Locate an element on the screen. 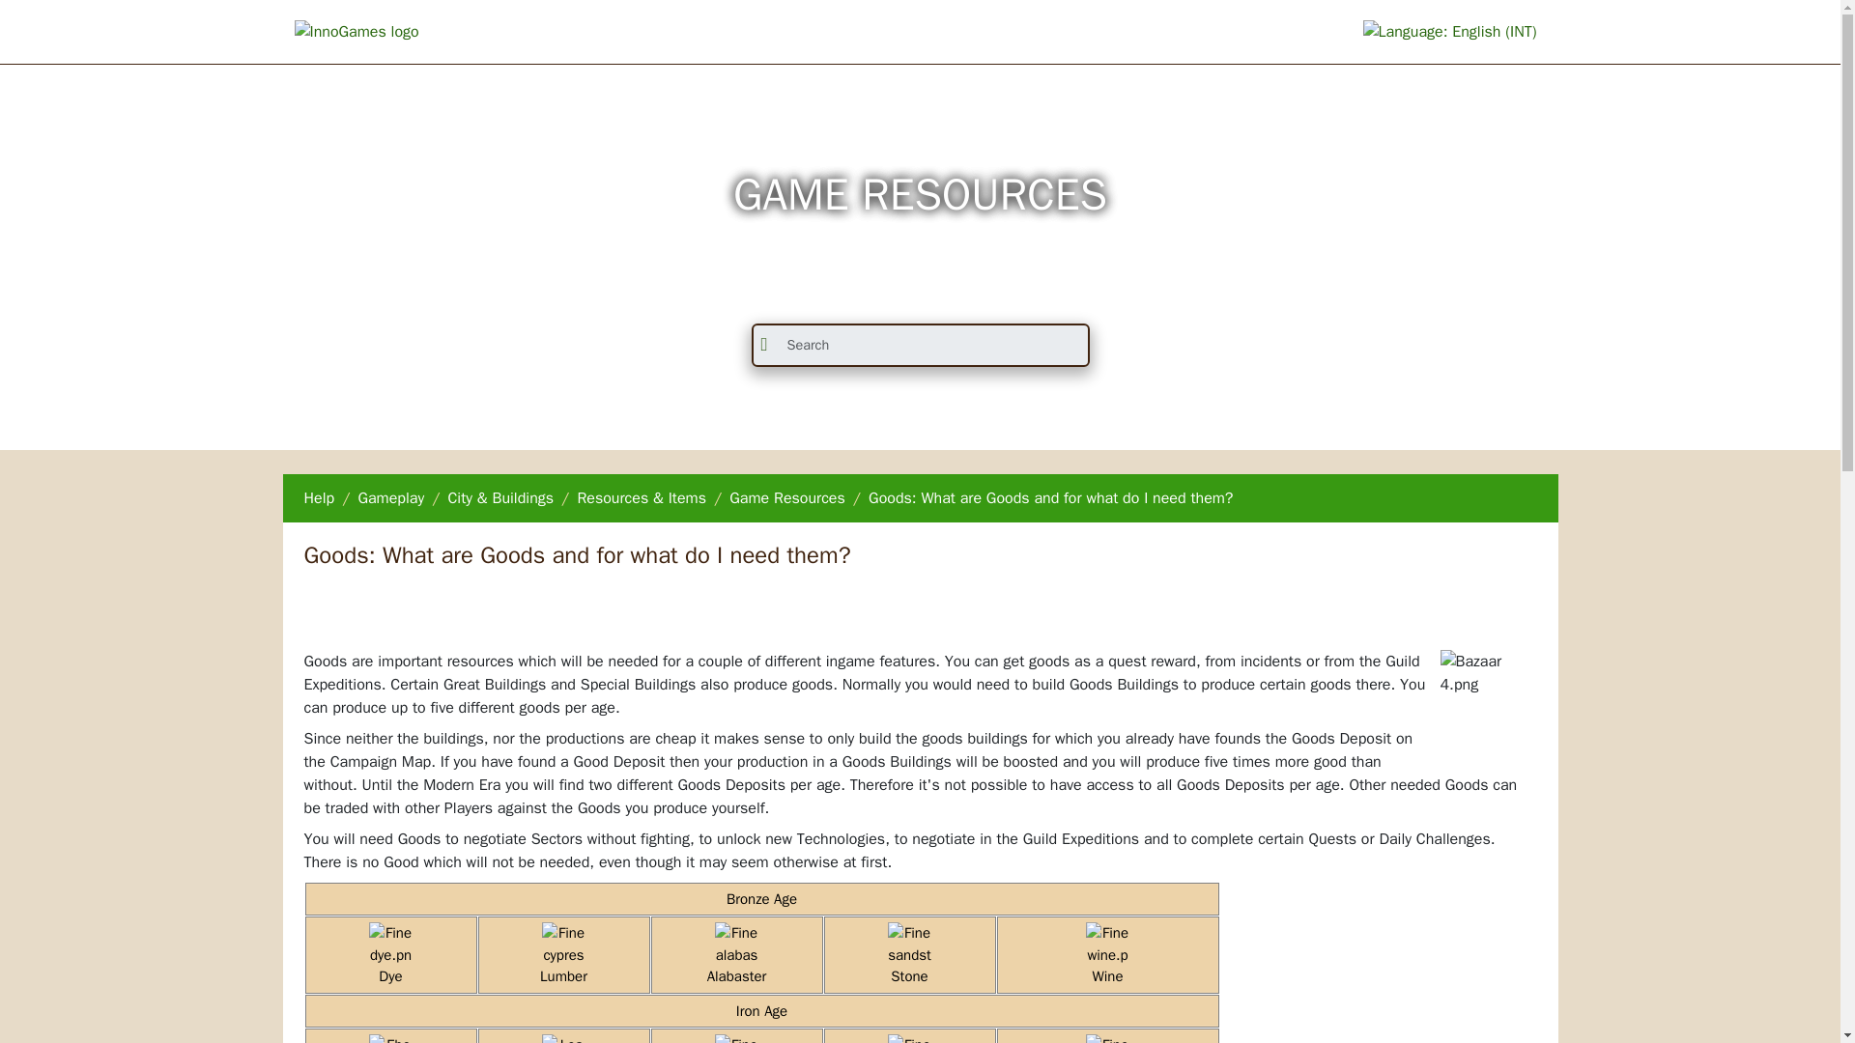 This screenshot has height=1043, width=1855. Help is located at coordinates (319, 498).